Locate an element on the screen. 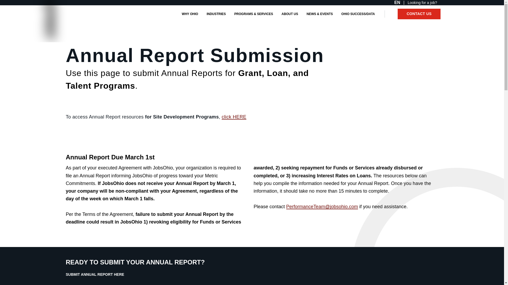 The width and height of the screenshot is (508, 285). Looking for a job? is located at coordinates (424, 3).